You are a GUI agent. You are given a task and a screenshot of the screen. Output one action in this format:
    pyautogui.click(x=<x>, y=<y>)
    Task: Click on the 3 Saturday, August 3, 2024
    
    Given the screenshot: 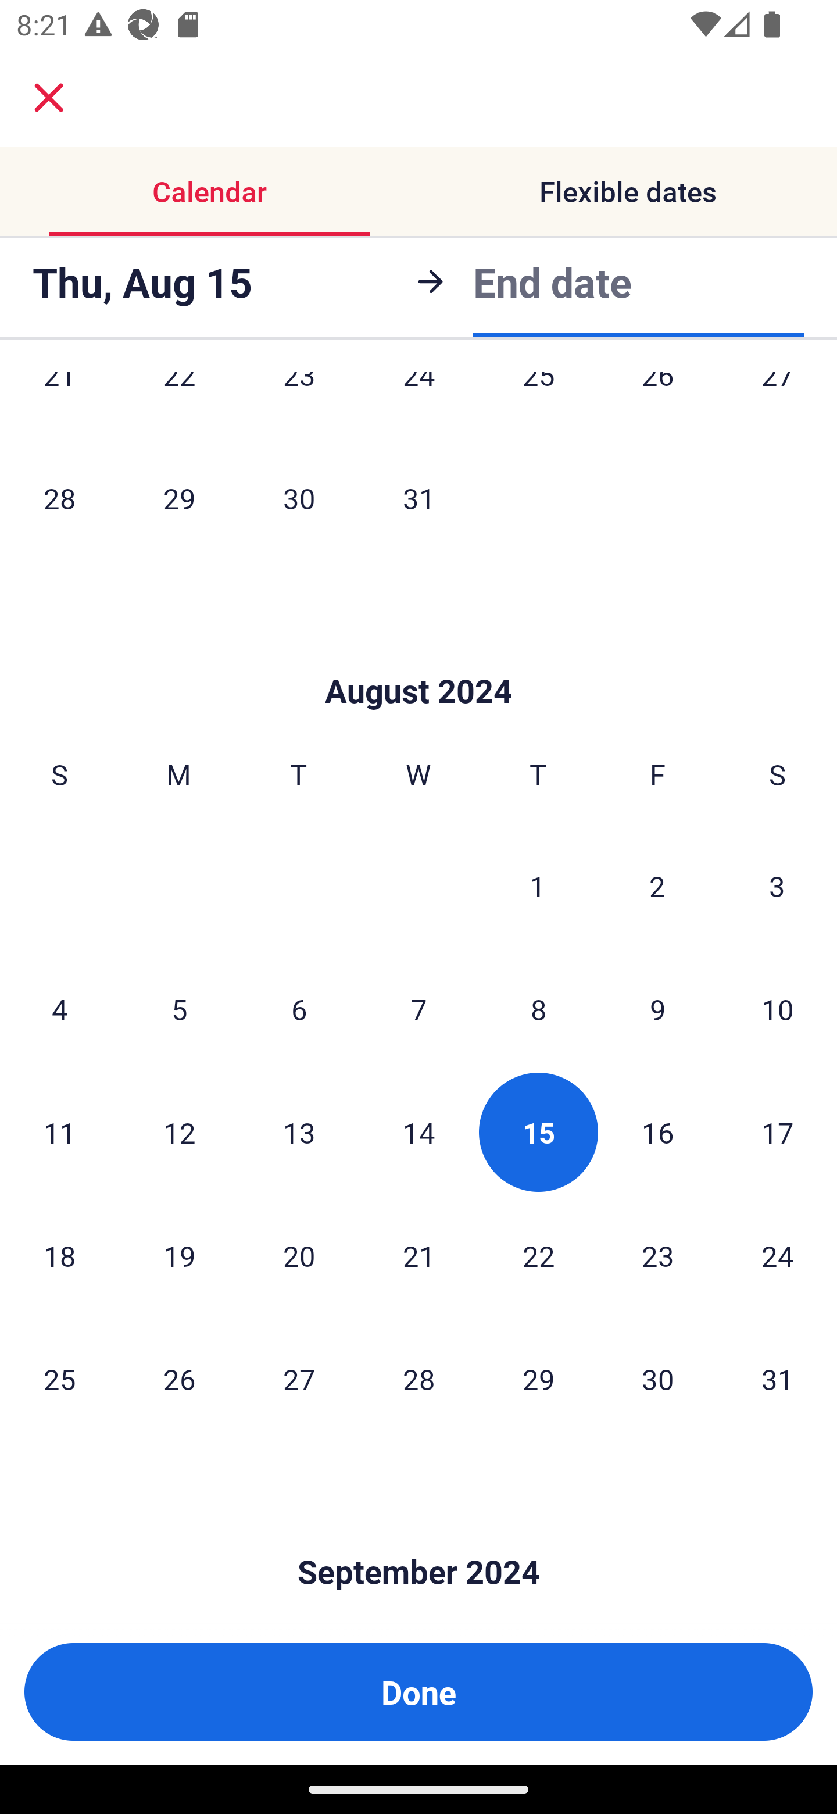 What is the action you would take?
    pyautogui.click(x=777, y=885)
    